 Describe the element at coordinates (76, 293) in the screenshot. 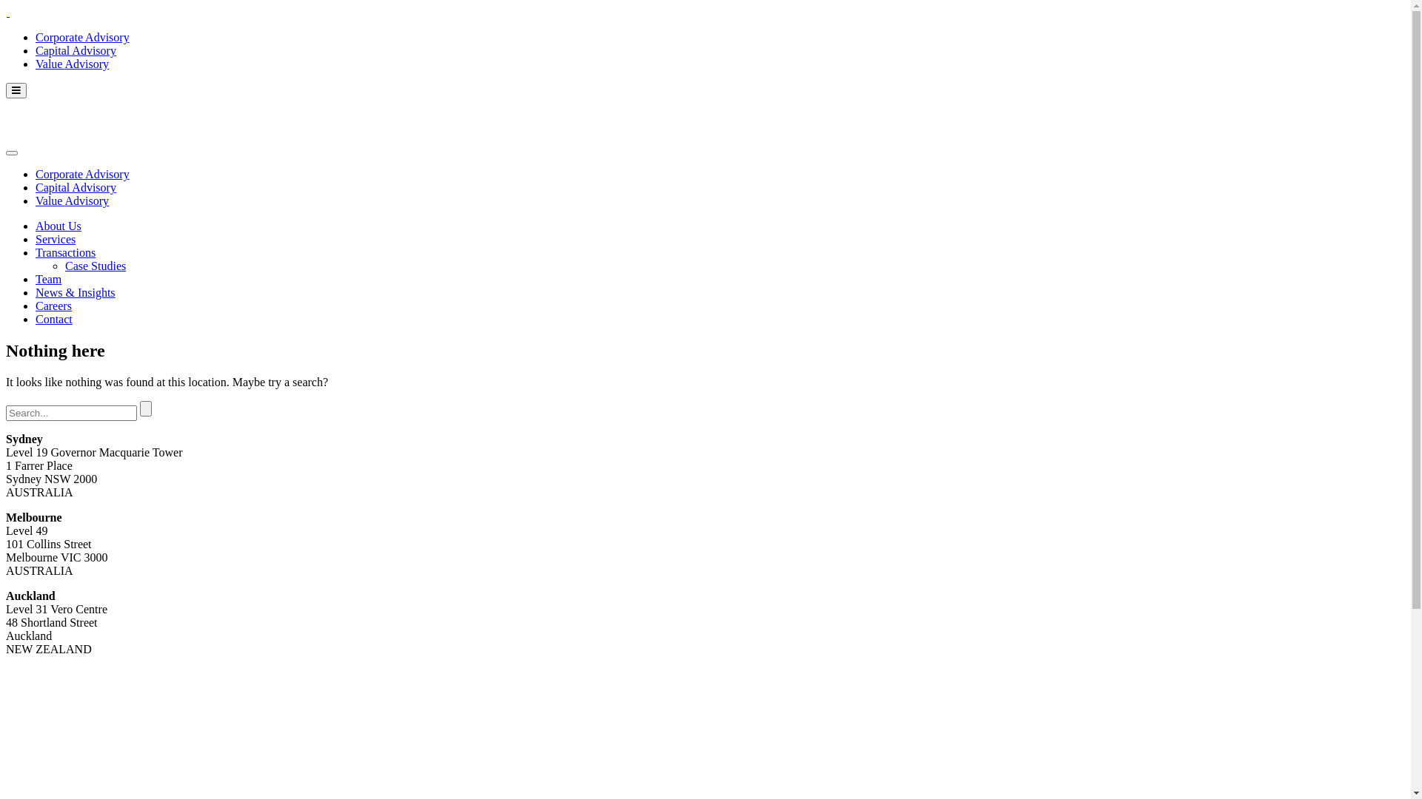

I see `News & Insights` at that location.